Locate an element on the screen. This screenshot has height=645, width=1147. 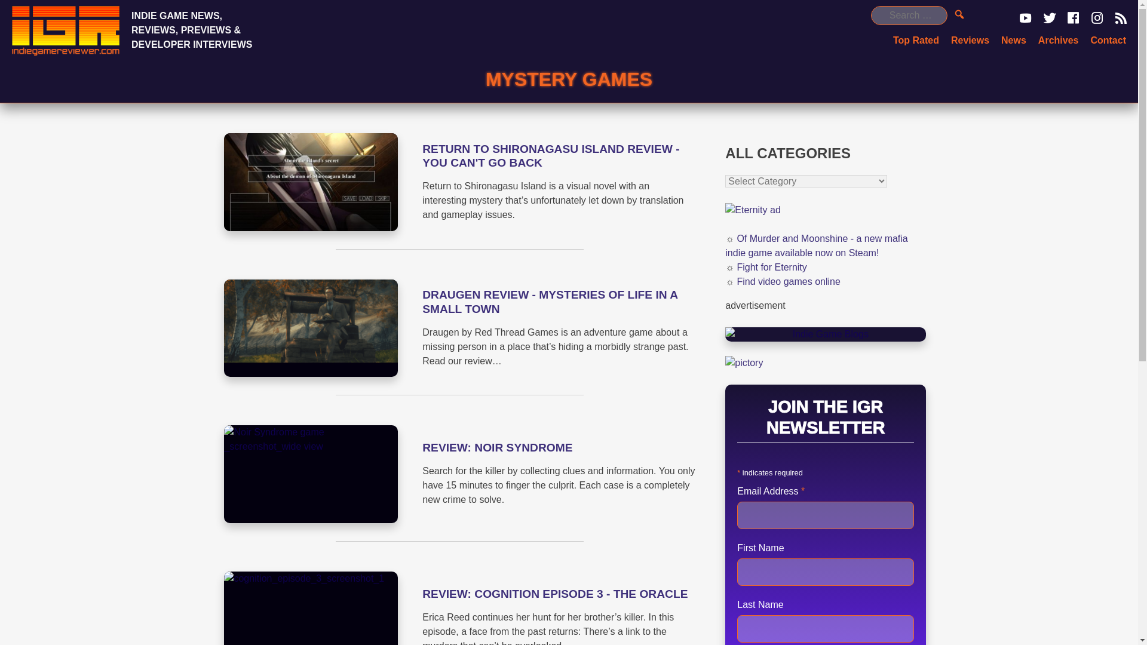
News is located at coordinates (1014, 40).